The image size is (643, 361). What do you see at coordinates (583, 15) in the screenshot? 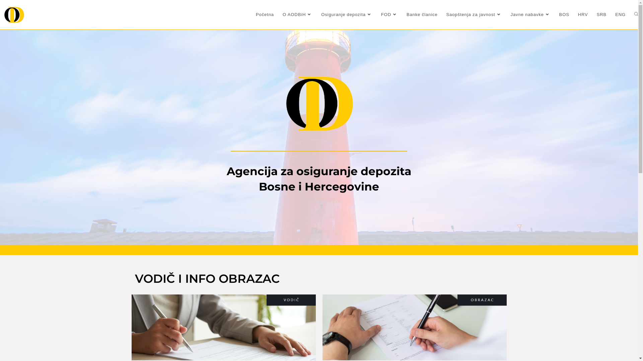
I see `HRV` at bounding box center [583, 15].